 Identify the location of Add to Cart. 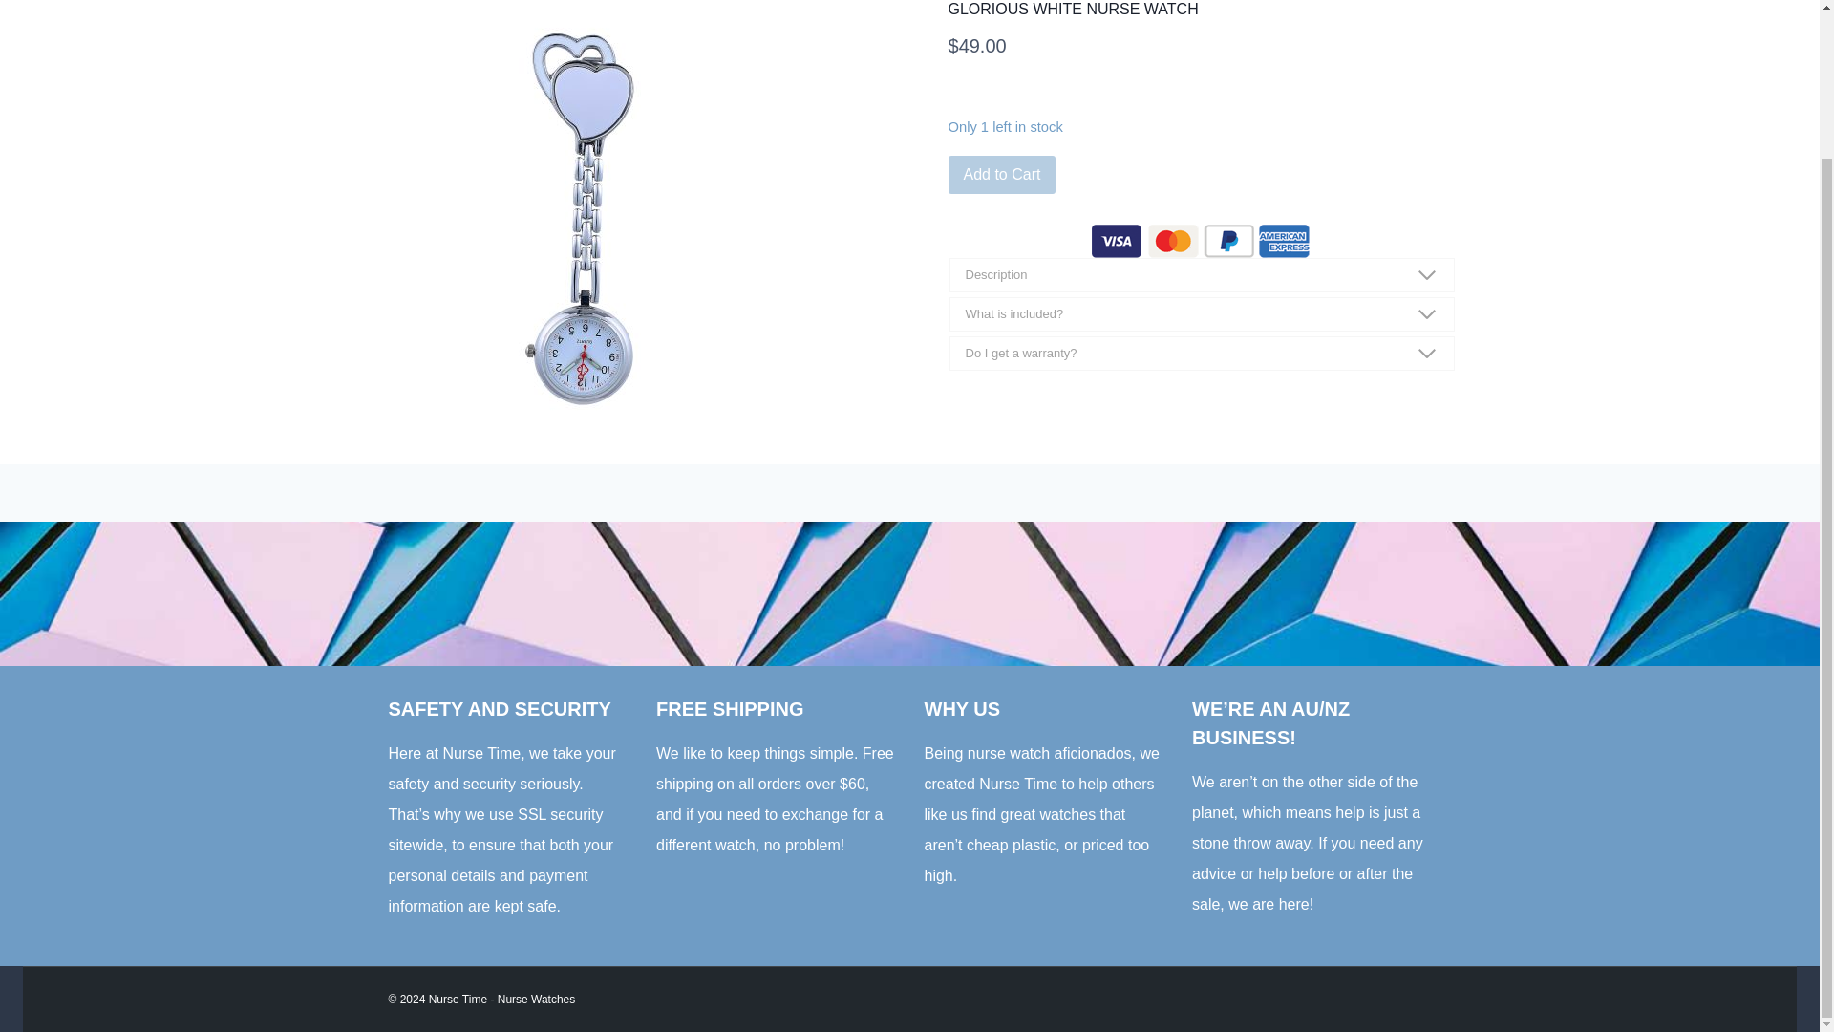
(1001, 175).